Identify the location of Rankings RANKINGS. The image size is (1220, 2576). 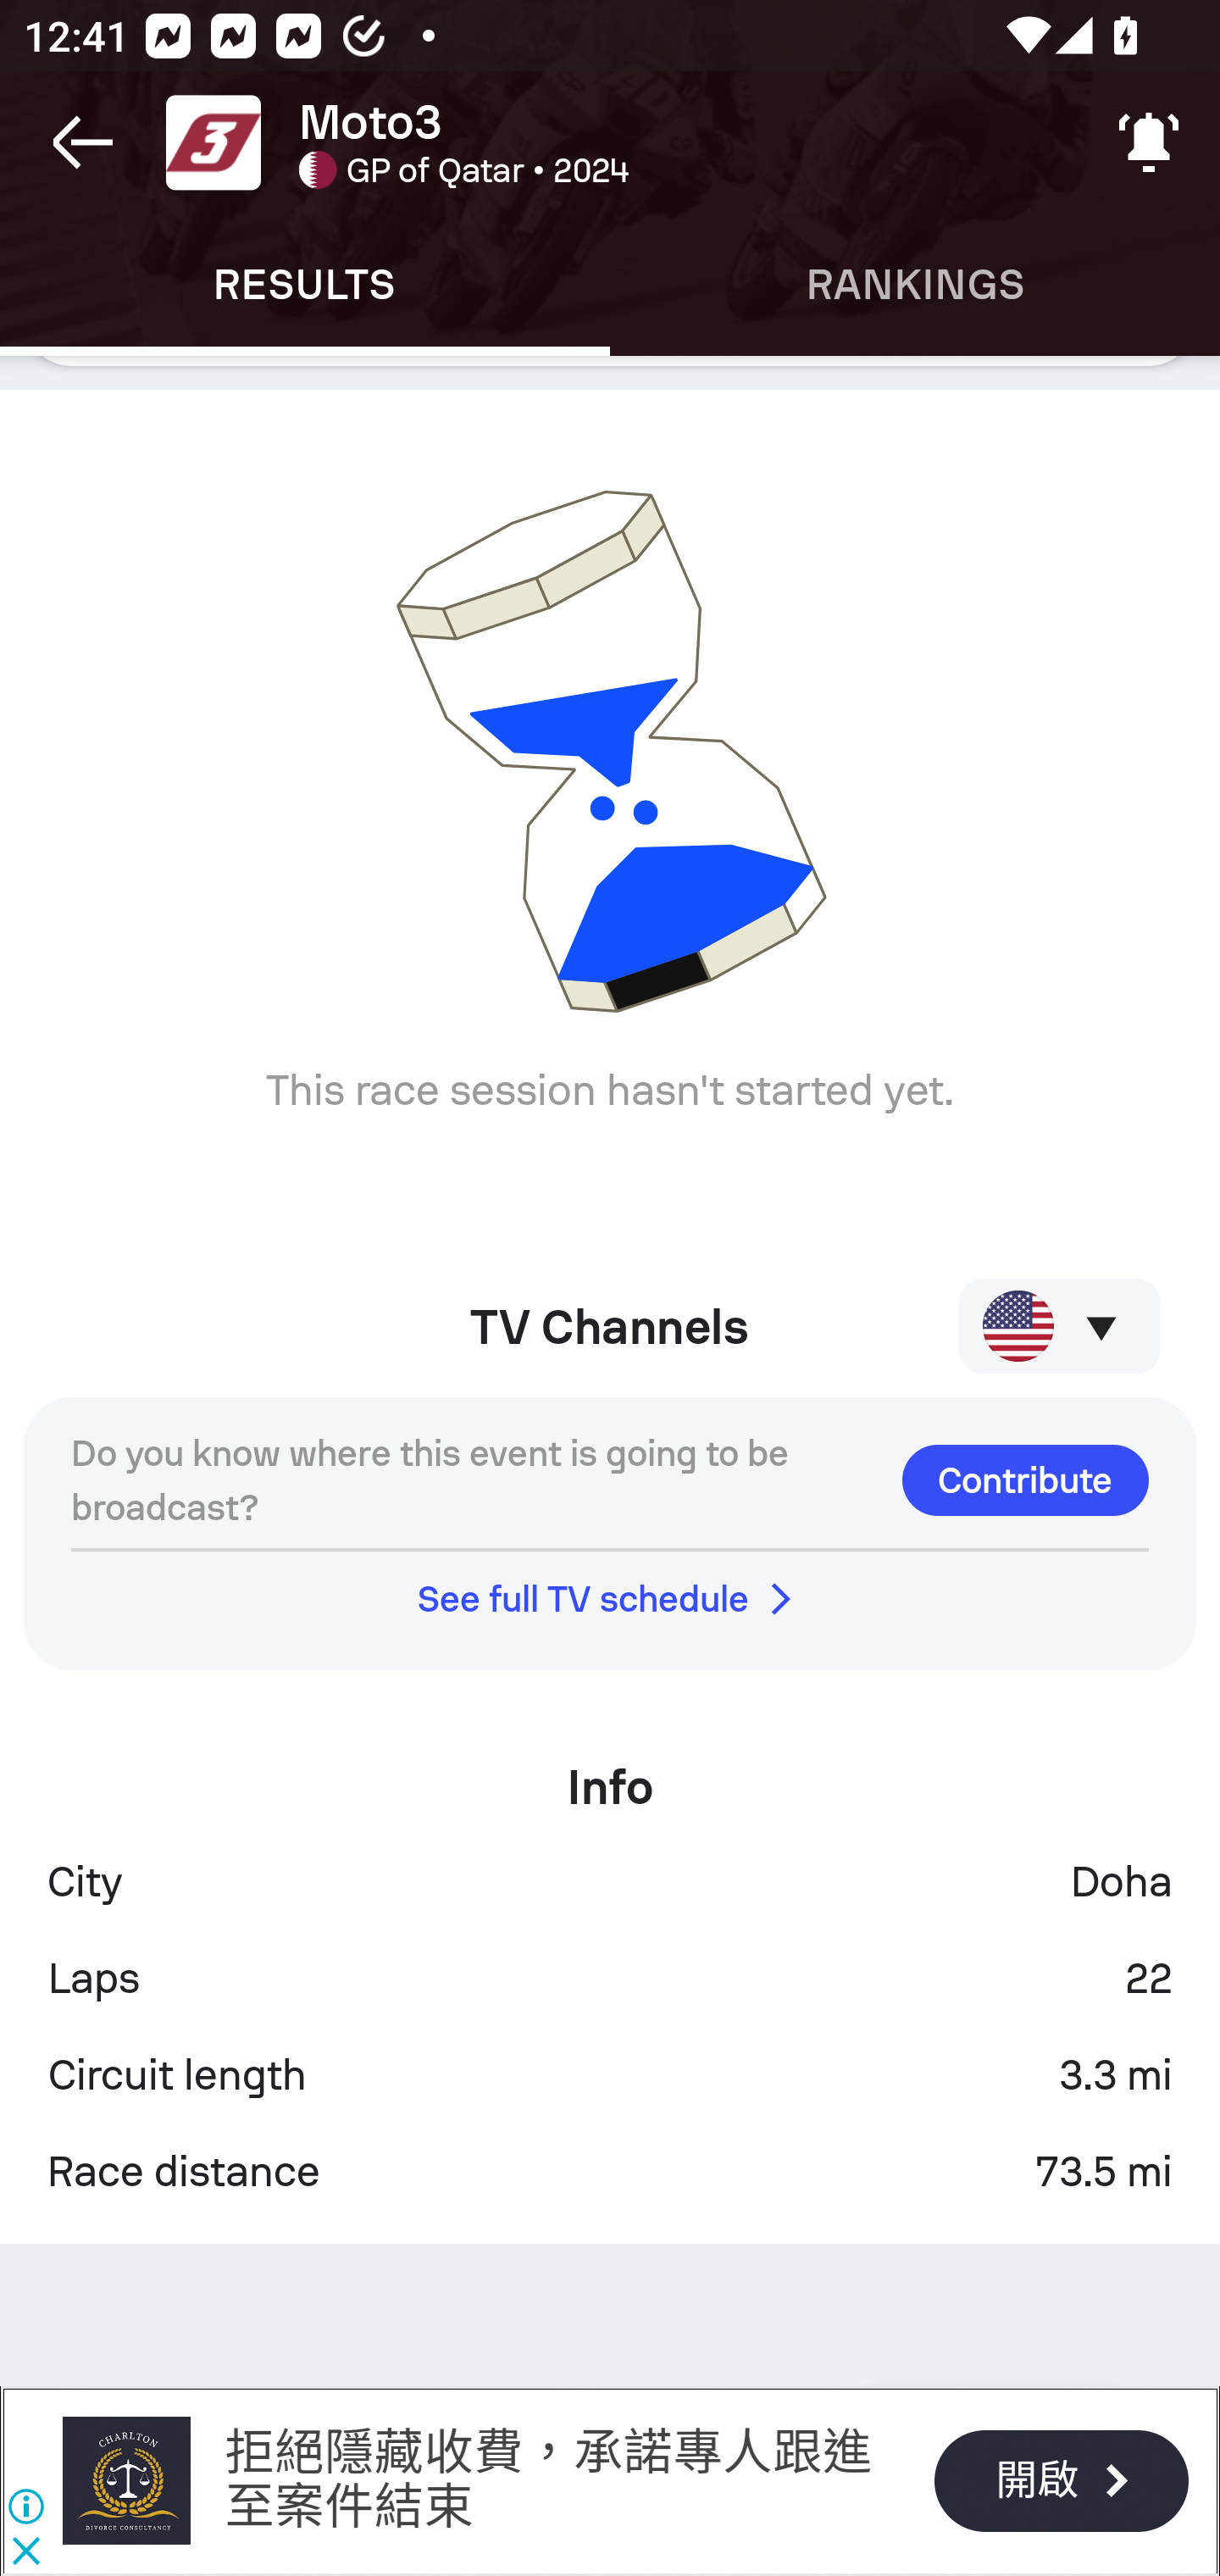
(915, 285).